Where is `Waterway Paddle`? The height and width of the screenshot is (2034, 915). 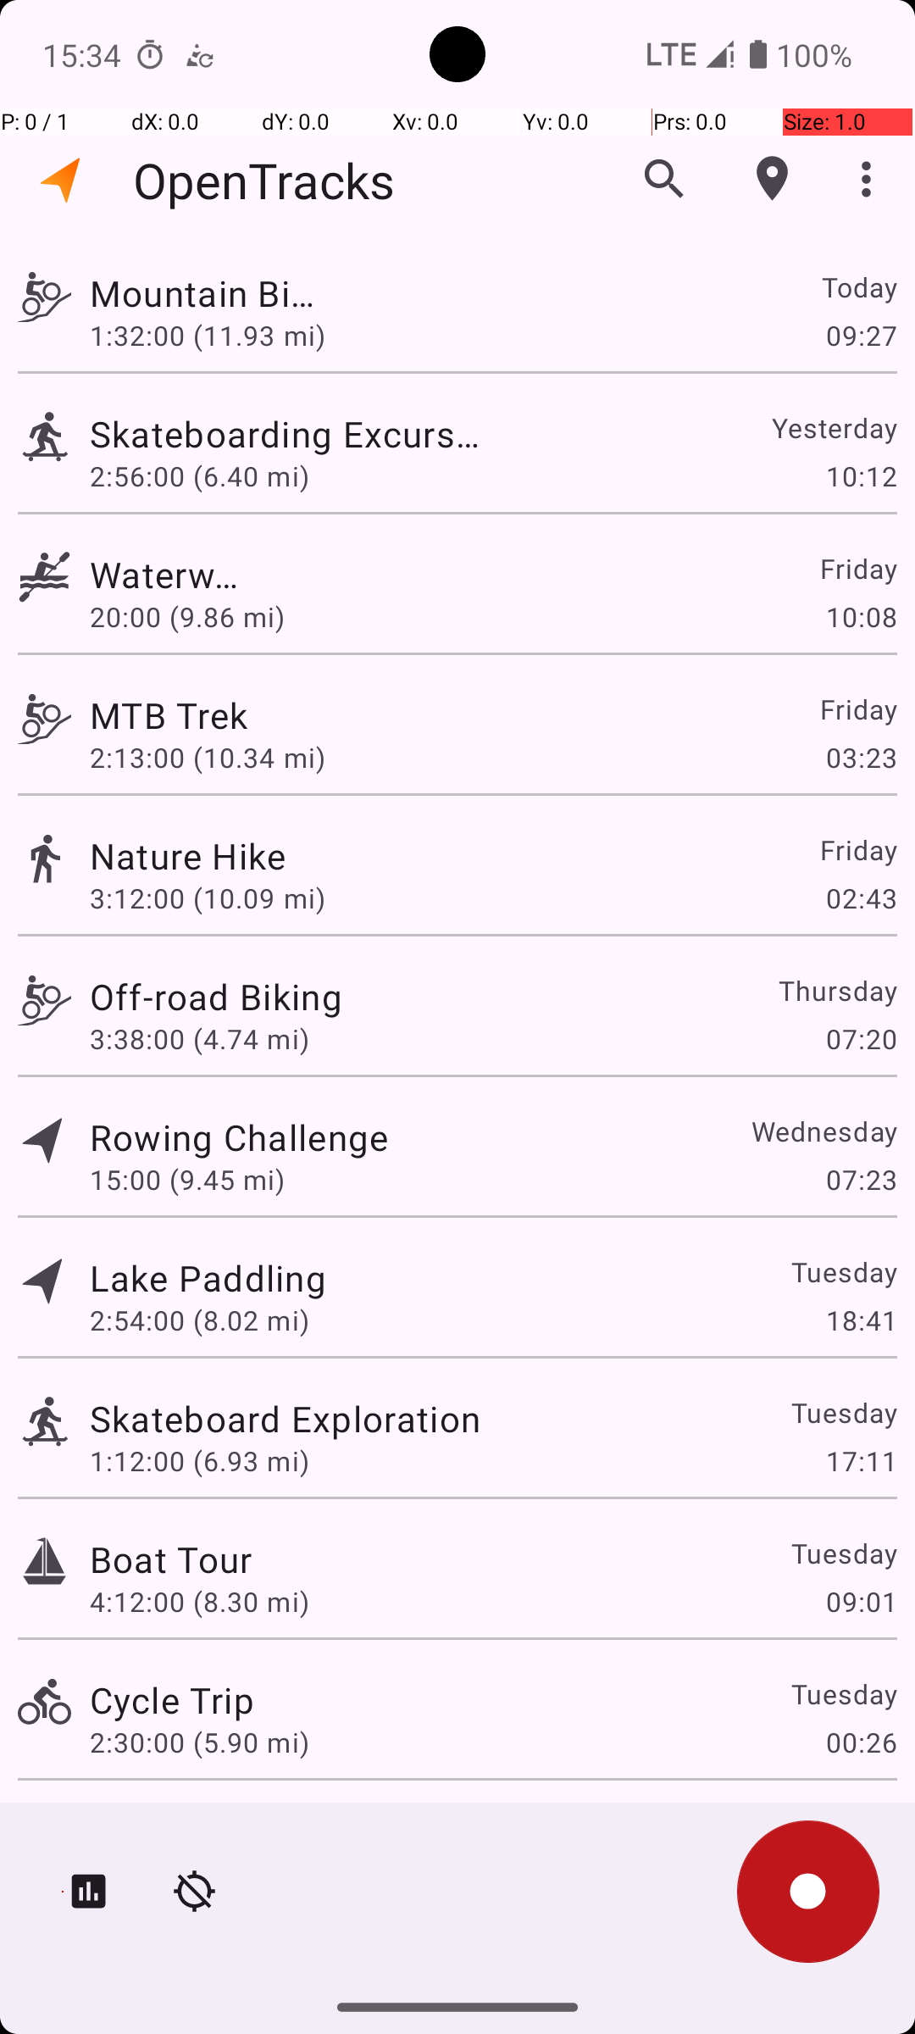 Waterway Paddle is located at coordinates (171, 575).